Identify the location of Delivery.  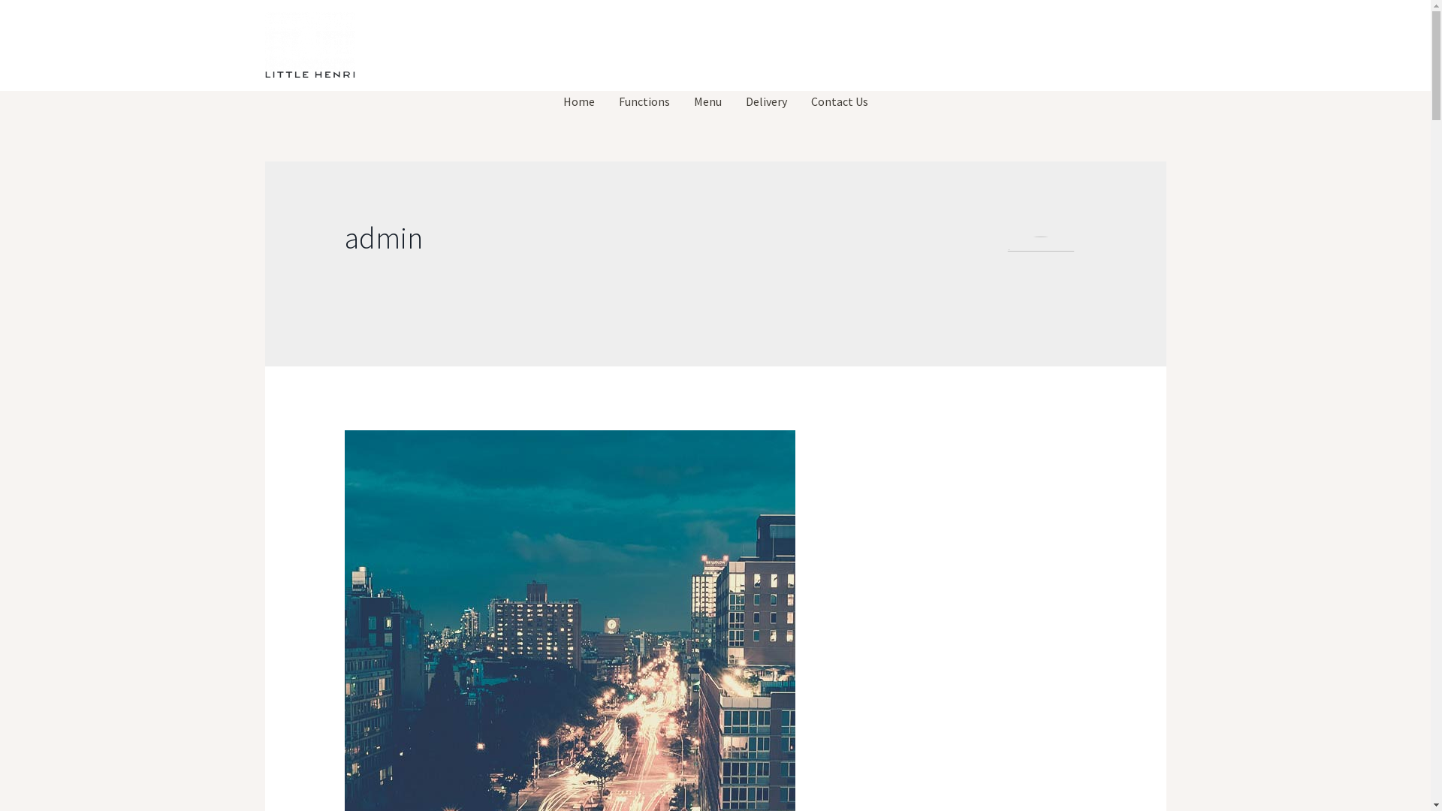
(766, 101).